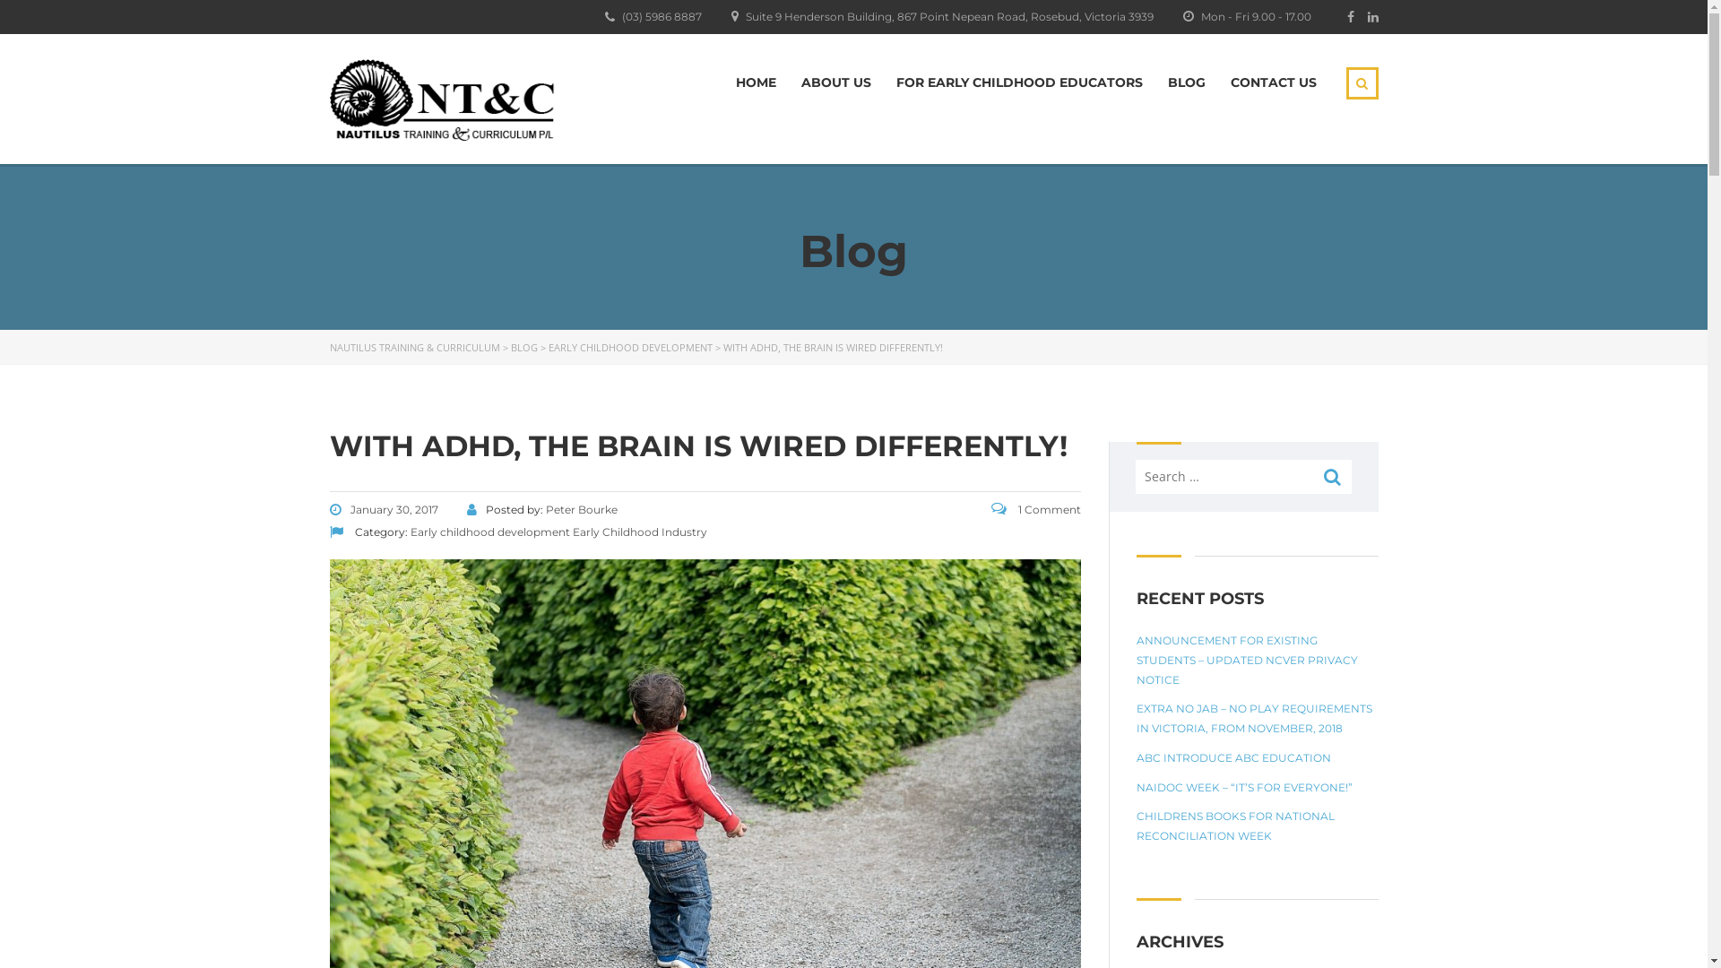 The width and height of the screenshot is (1721, 968). I want to click on Staff Stories, so click(396, 538).